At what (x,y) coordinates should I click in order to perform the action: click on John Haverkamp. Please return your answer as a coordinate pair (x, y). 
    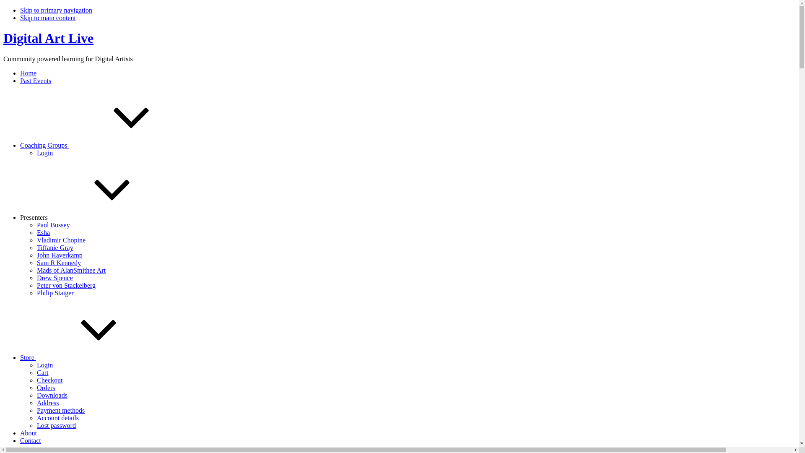
    Looking at the image, I should click on (60, 255).